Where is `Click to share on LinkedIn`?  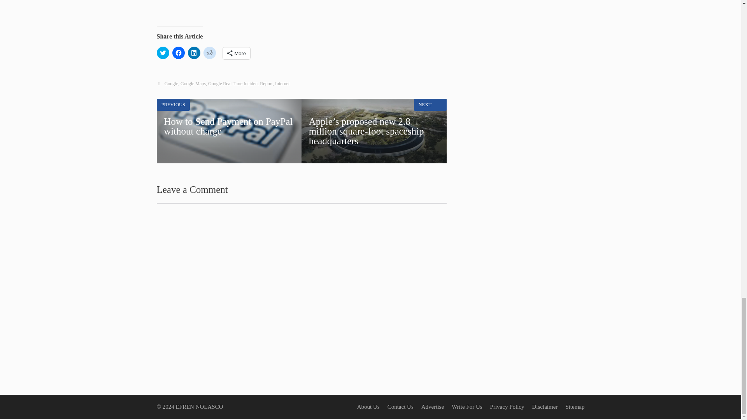 Click to share on LinkedIn is located at coordinates (194, 53).